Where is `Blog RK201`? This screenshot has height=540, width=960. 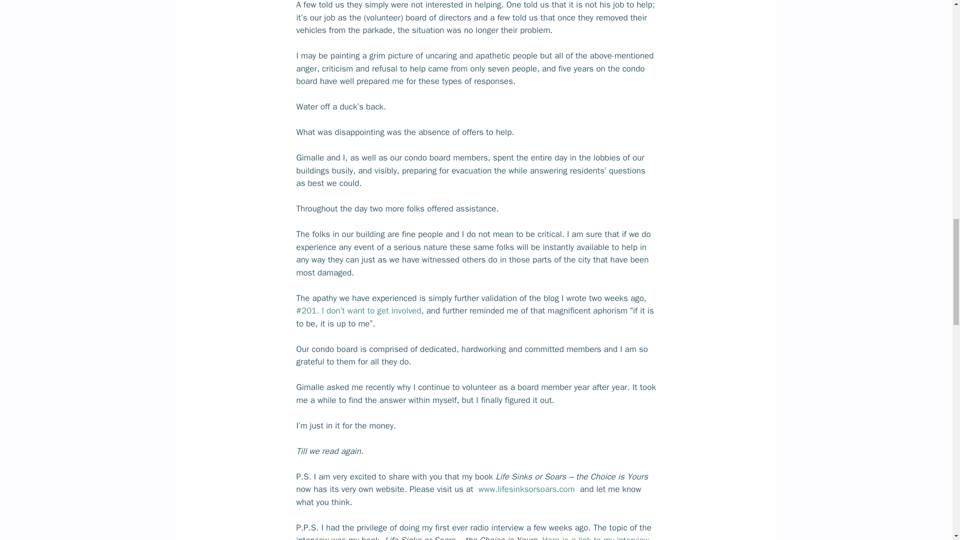
Blog RK201 is located at coordinates (358, 310).